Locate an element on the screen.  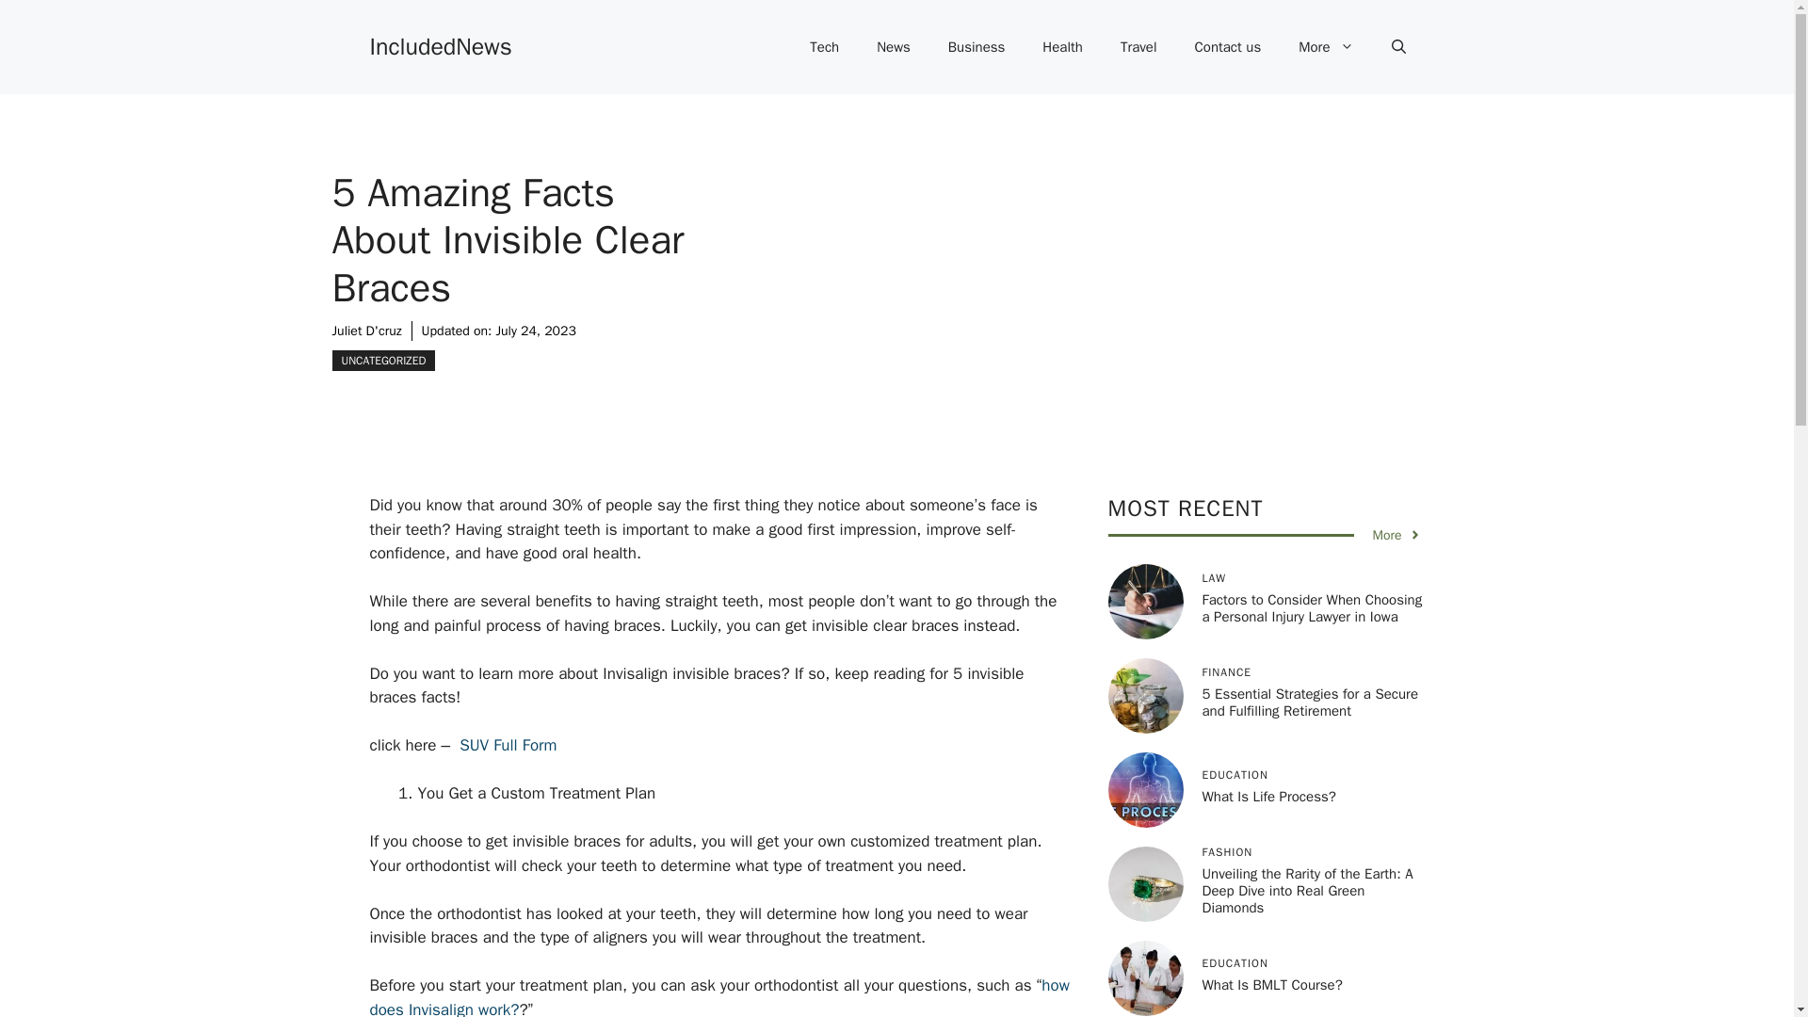
Health is located at coordinates (1062, 47).